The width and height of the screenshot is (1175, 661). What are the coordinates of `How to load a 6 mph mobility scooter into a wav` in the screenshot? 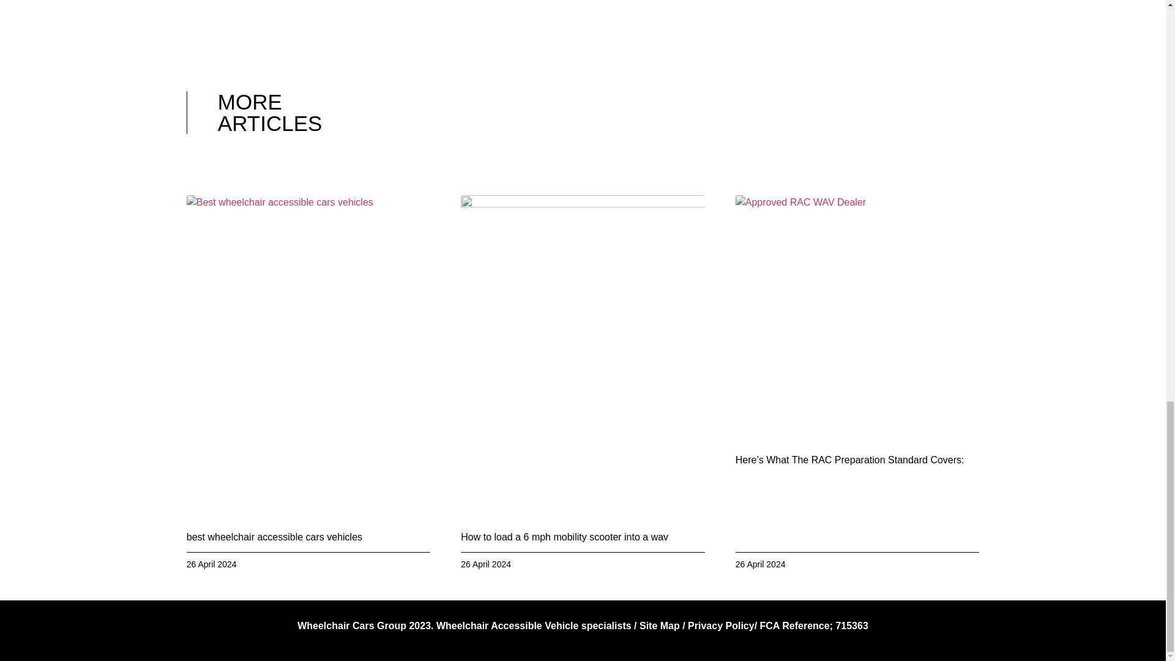 It's located at (564, 537).